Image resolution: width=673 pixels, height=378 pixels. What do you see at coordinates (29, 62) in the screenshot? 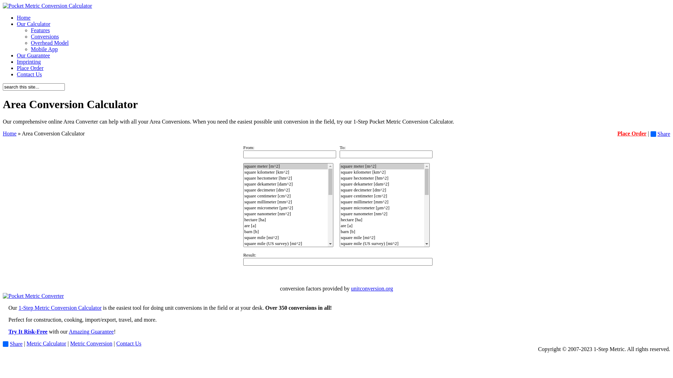
I see `Imprinting` at bounding box center [29, 62].